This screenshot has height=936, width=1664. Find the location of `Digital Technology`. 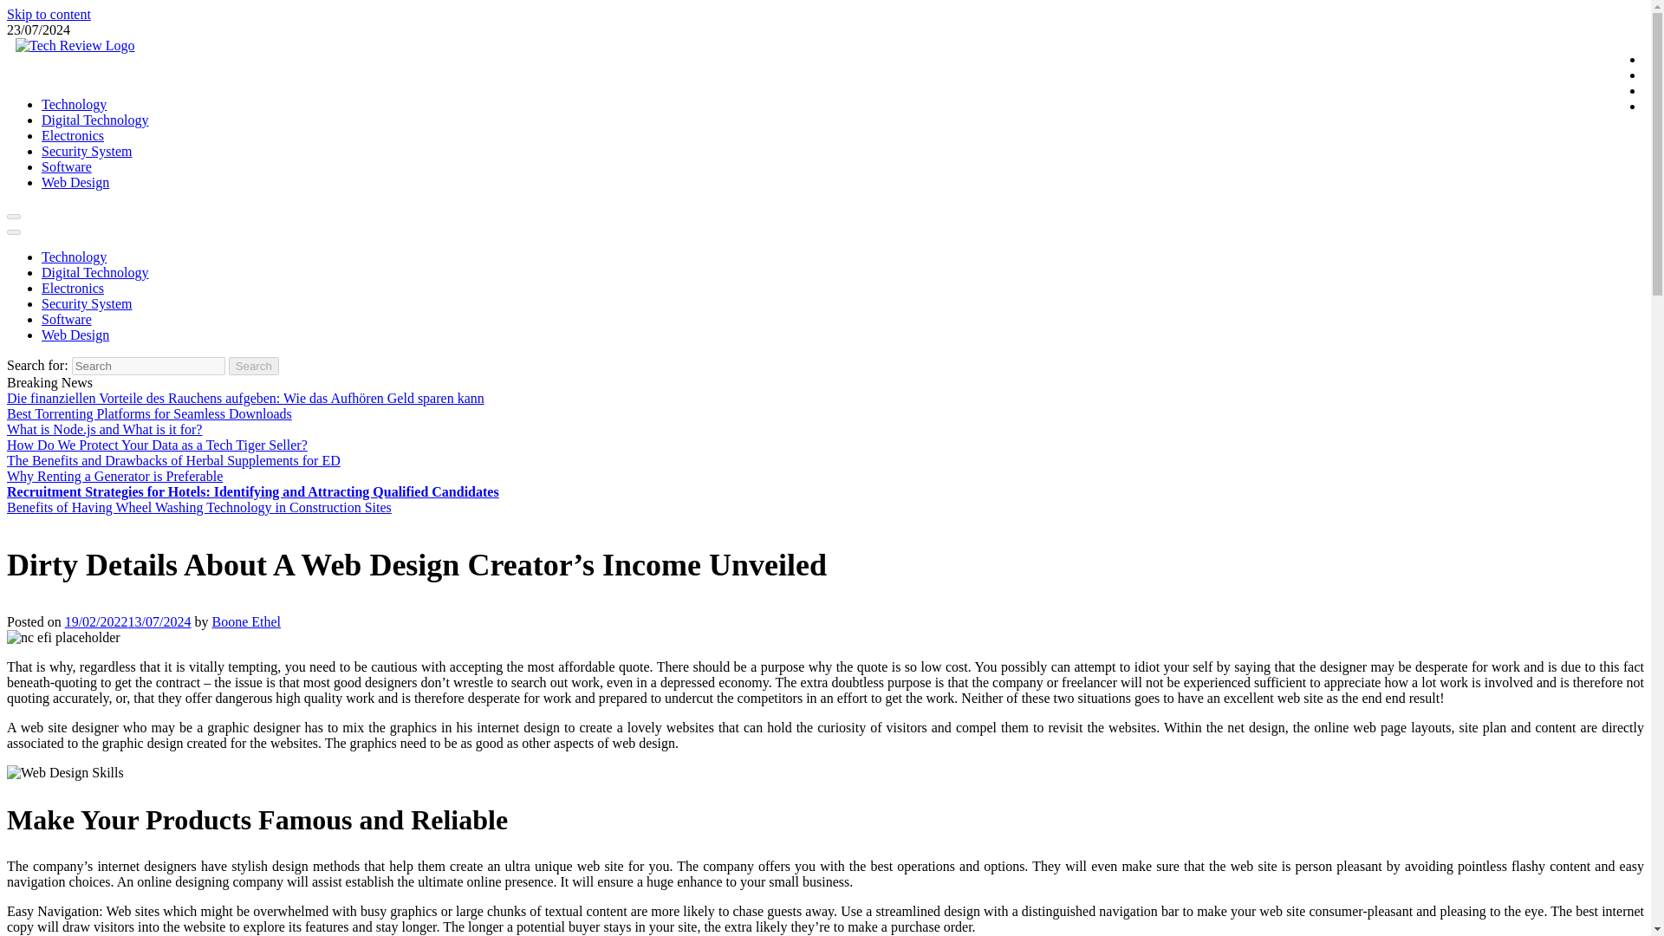

Digital Technology is located at coordinates (94, 120).